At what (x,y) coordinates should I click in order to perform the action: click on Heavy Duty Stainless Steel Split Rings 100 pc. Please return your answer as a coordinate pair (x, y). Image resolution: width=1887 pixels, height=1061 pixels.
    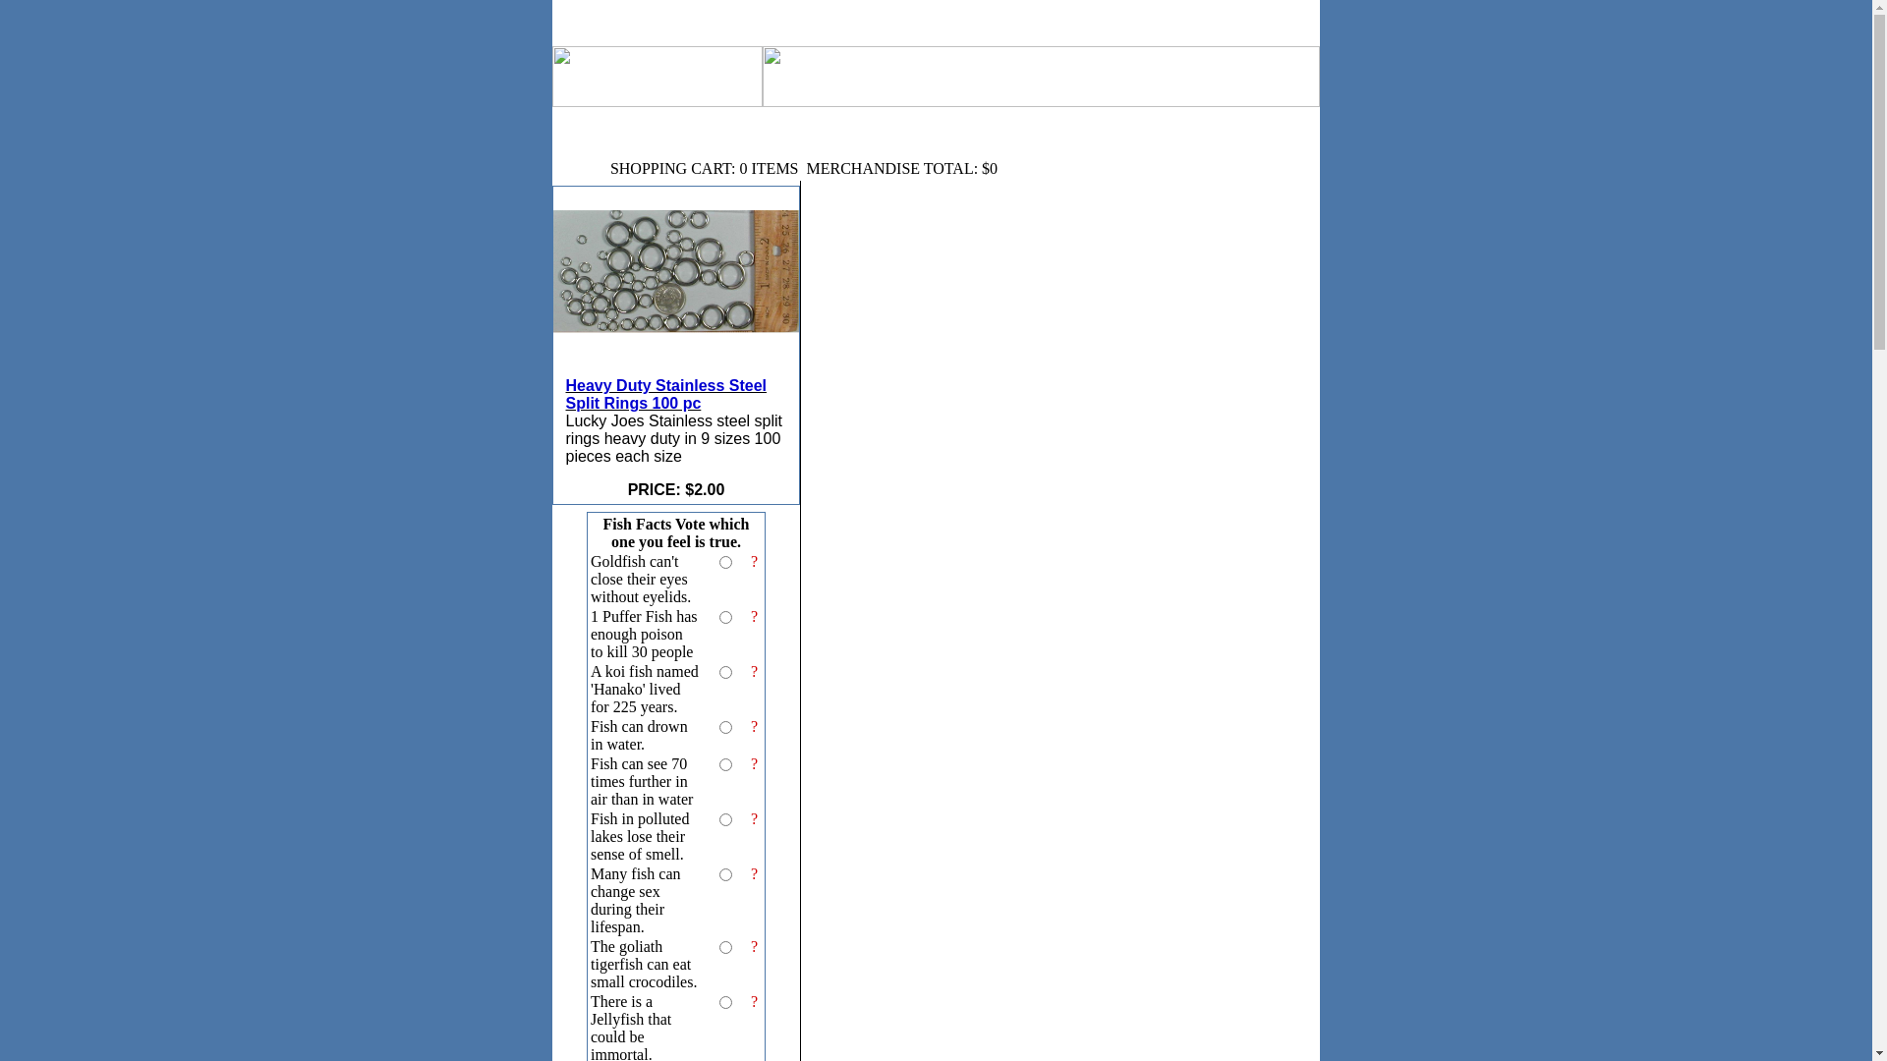
    Looking at the image, I should click on (676, 371).